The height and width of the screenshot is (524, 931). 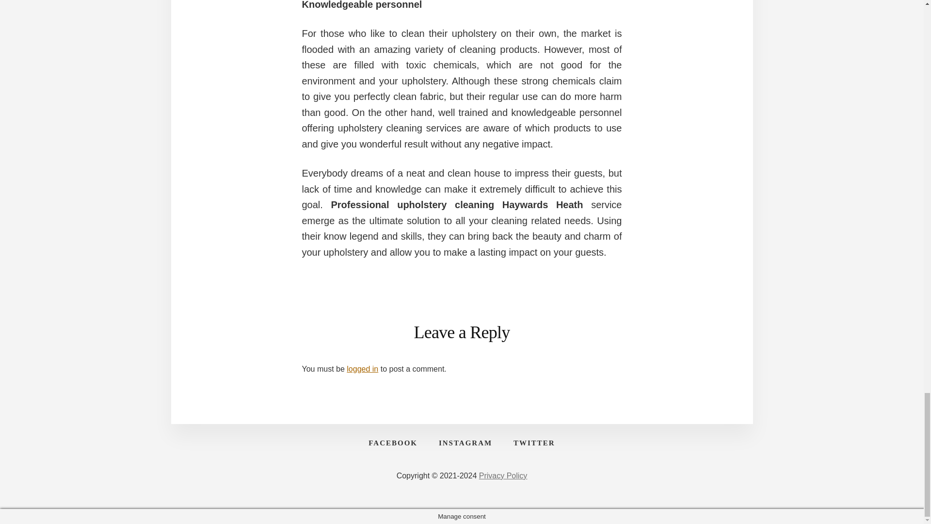 What do you see at coordinates (465, 442) in the screenshot?
I see `INSTAGRAM` at bounding box center [465, 442].